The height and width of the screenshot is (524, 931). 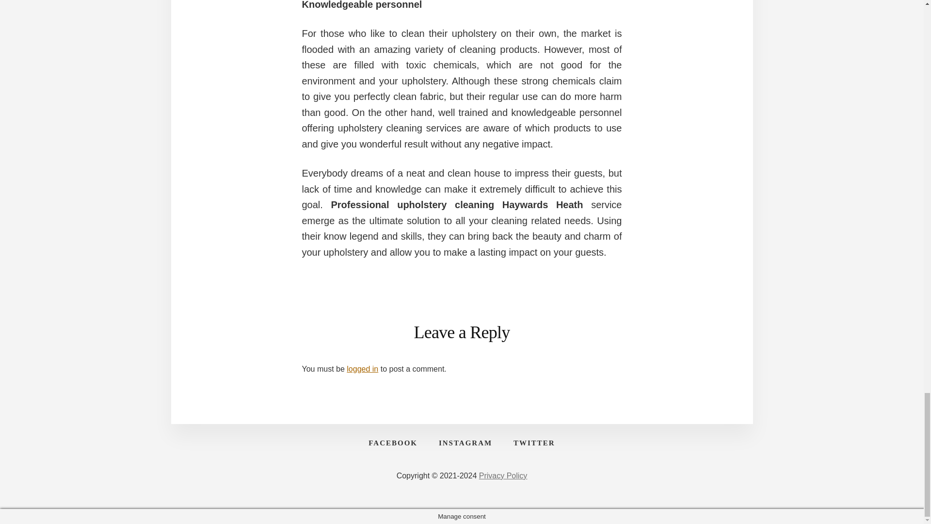 What do you see at coordinates (465, 442) in the screenshot?
I see `INSTAGRAM` at bounding box center [465, 442].